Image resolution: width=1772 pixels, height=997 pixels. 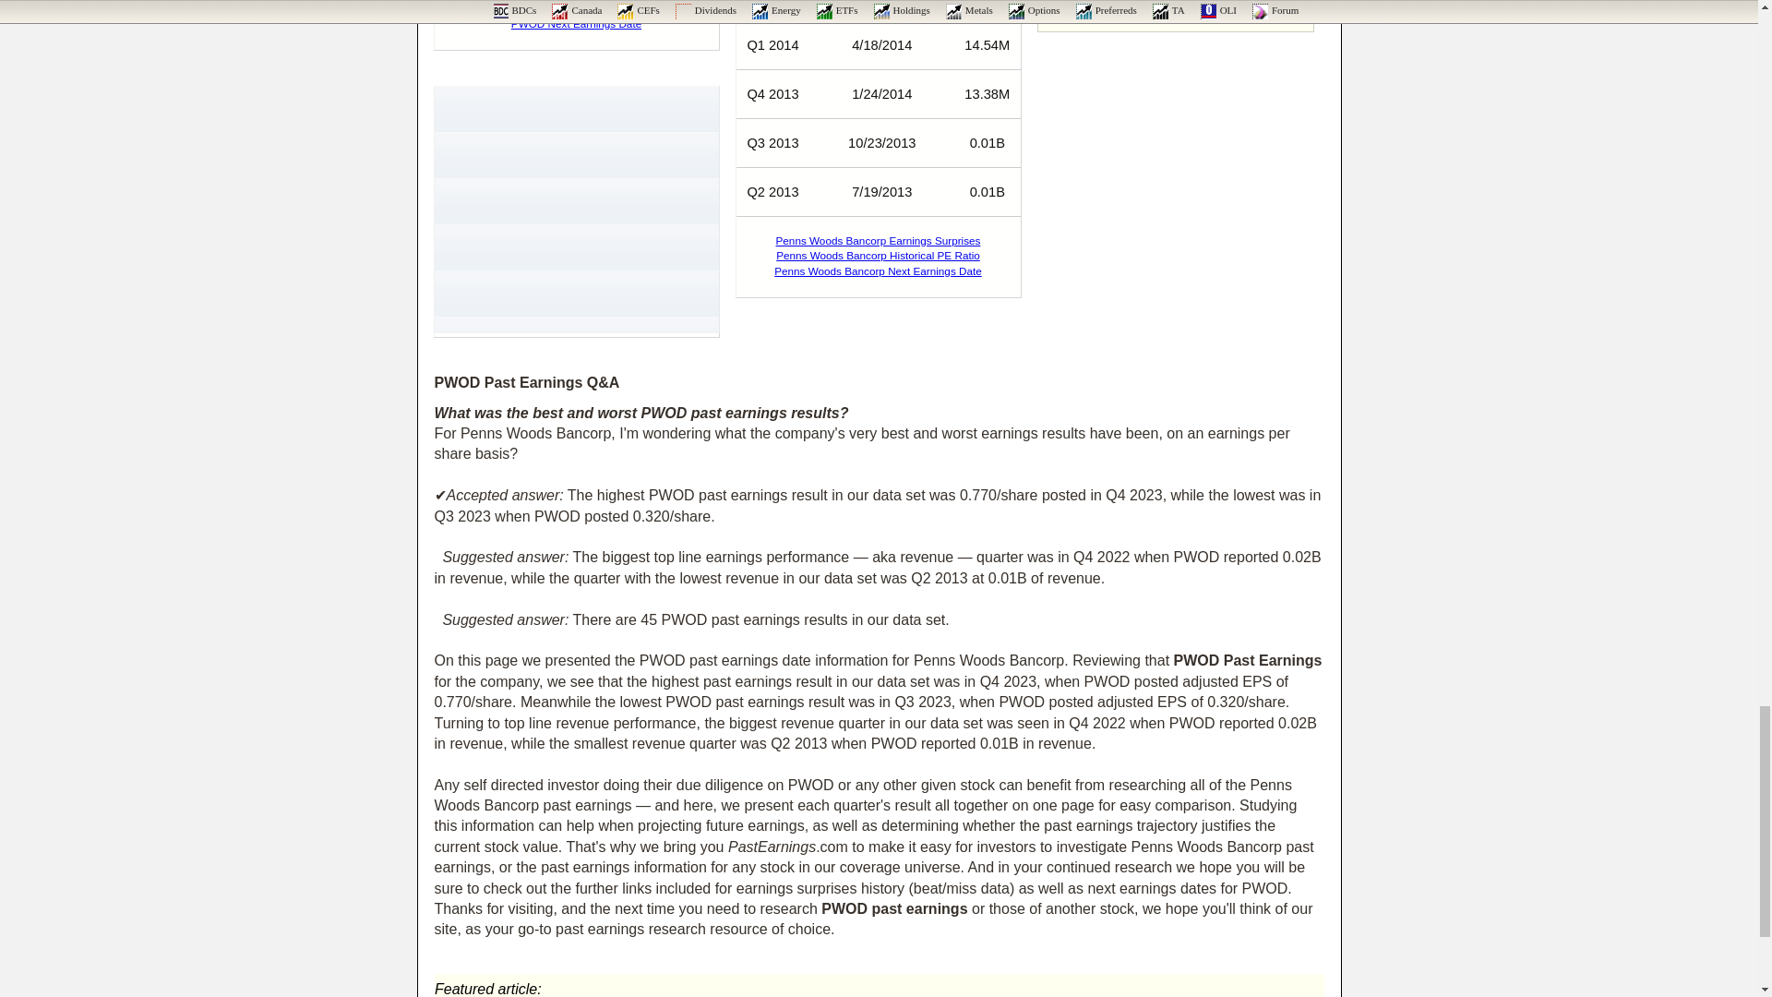 What do you see at coordinates (877, 255) in the screenshot?
I see `Penns Woods Bancorp Historical PE Ratio` at bounding box center [877, 255].